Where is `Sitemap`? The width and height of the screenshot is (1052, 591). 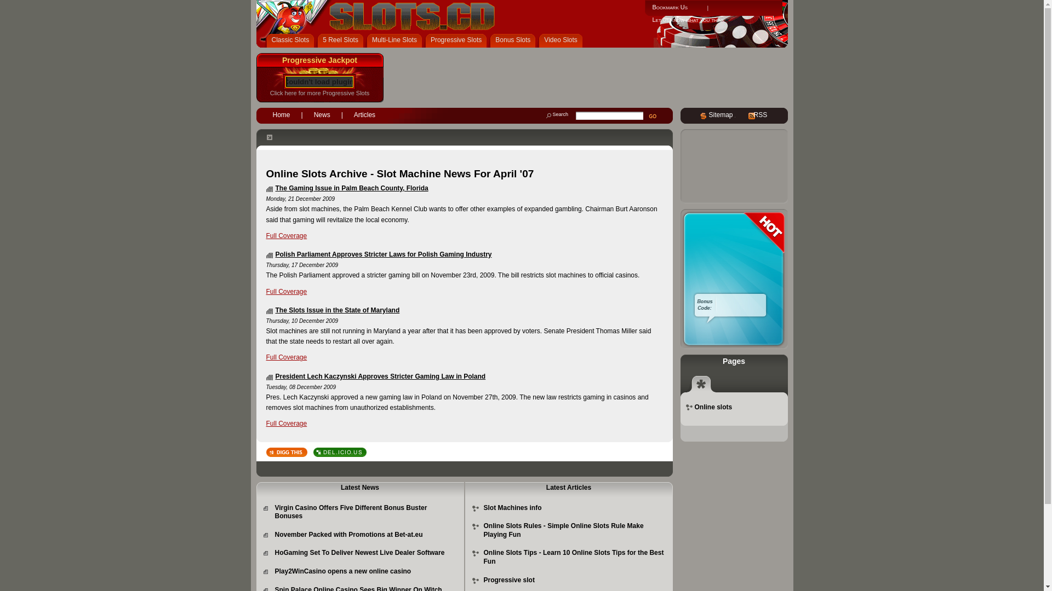 Sitemap is located at coordinates (721, 115).